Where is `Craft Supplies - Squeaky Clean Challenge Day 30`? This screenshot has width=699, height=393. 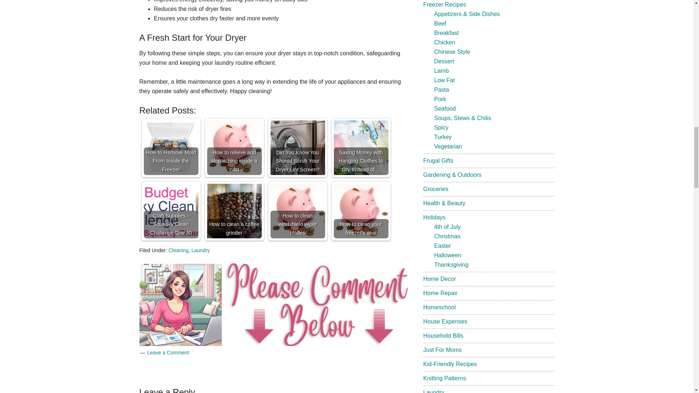
Craft Supplies - Squeaky Clean Challenge Day 30 is located at coordinates (170, 211).